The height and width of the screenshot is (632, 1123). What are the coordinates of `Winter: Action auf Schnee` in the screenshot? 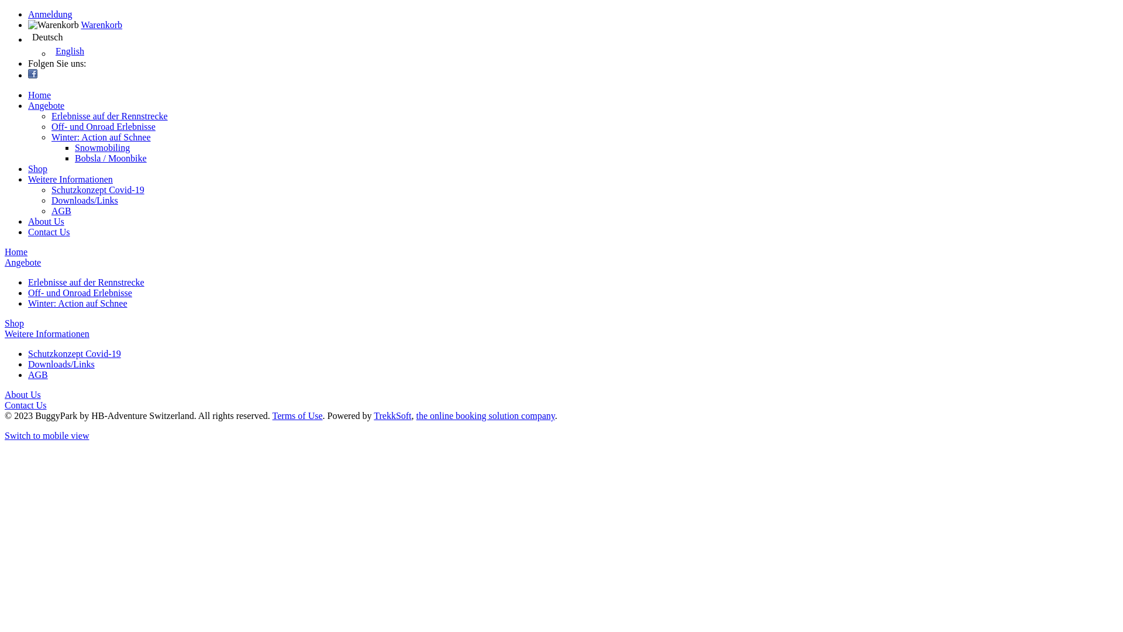 It's located at (78, 303).